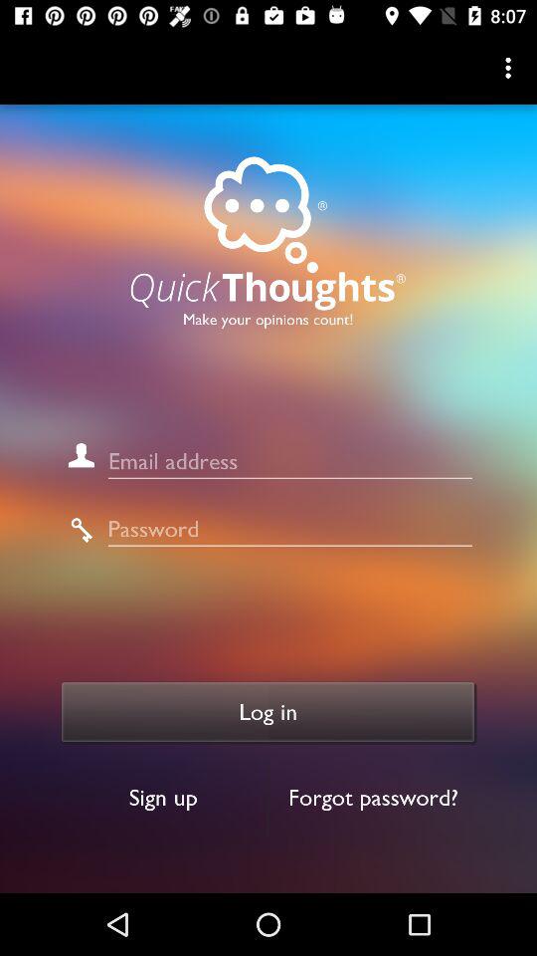 The height and width of the screenshot is (956, 537). I want to click on turn off the forgot password?, so click(374, 797).